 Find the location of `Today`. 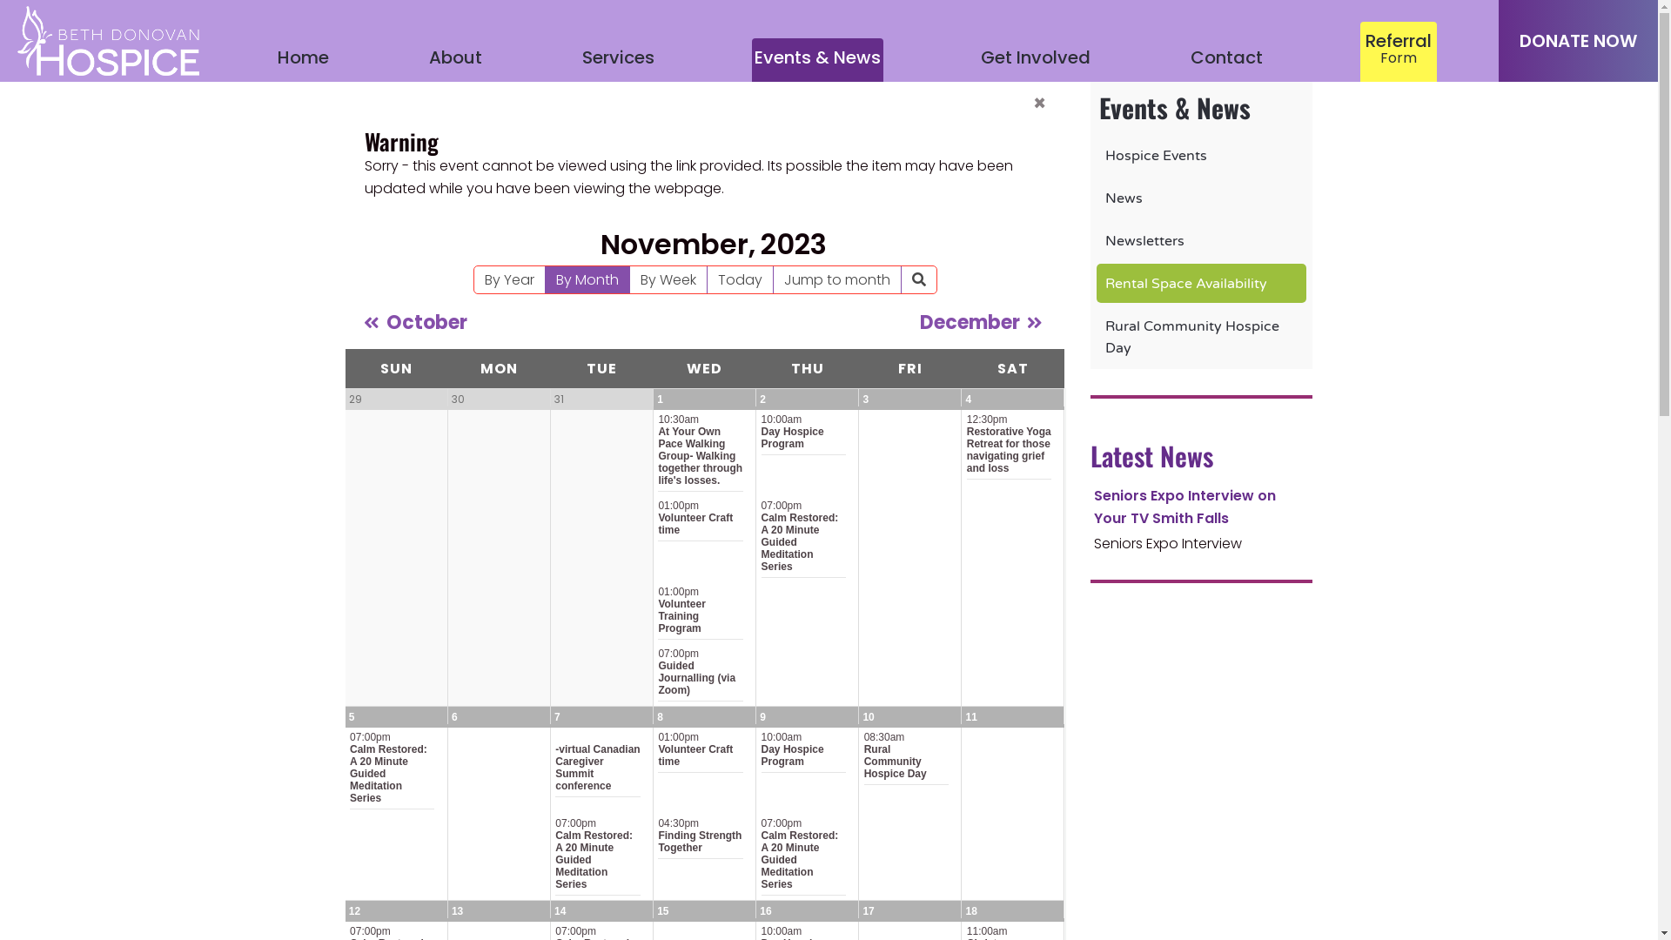

Today is located at coordinates (740, 280).